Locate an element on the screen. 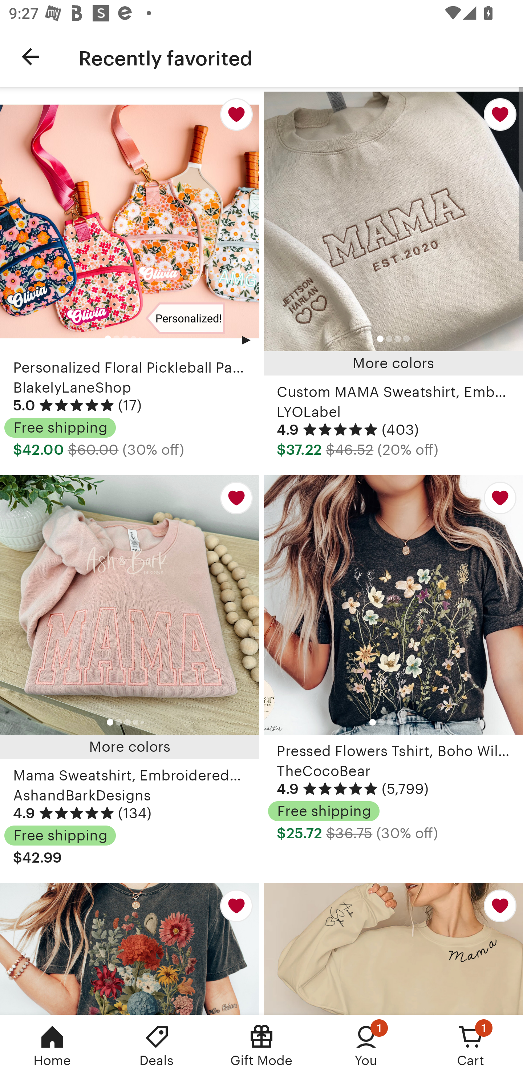 The image size is (523, 1076). Deals is located at coordinates (157, 1045).